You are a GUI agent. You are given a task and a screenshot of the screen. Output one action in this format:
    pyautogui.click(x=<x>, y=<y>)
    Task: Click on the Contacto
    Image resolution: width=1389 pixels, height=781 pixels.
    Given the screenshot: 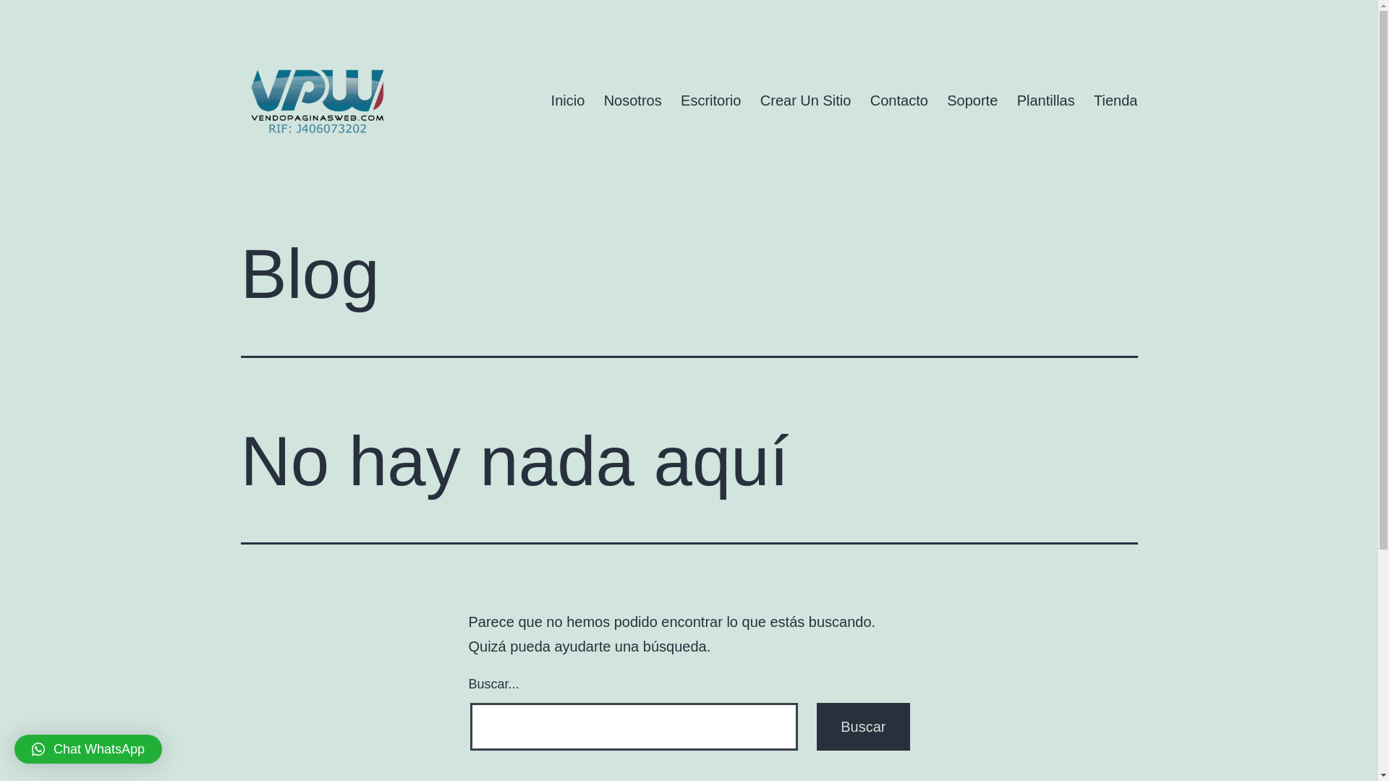 What is the action you would take?
    pyautogui.click(x=899, y=100)
    